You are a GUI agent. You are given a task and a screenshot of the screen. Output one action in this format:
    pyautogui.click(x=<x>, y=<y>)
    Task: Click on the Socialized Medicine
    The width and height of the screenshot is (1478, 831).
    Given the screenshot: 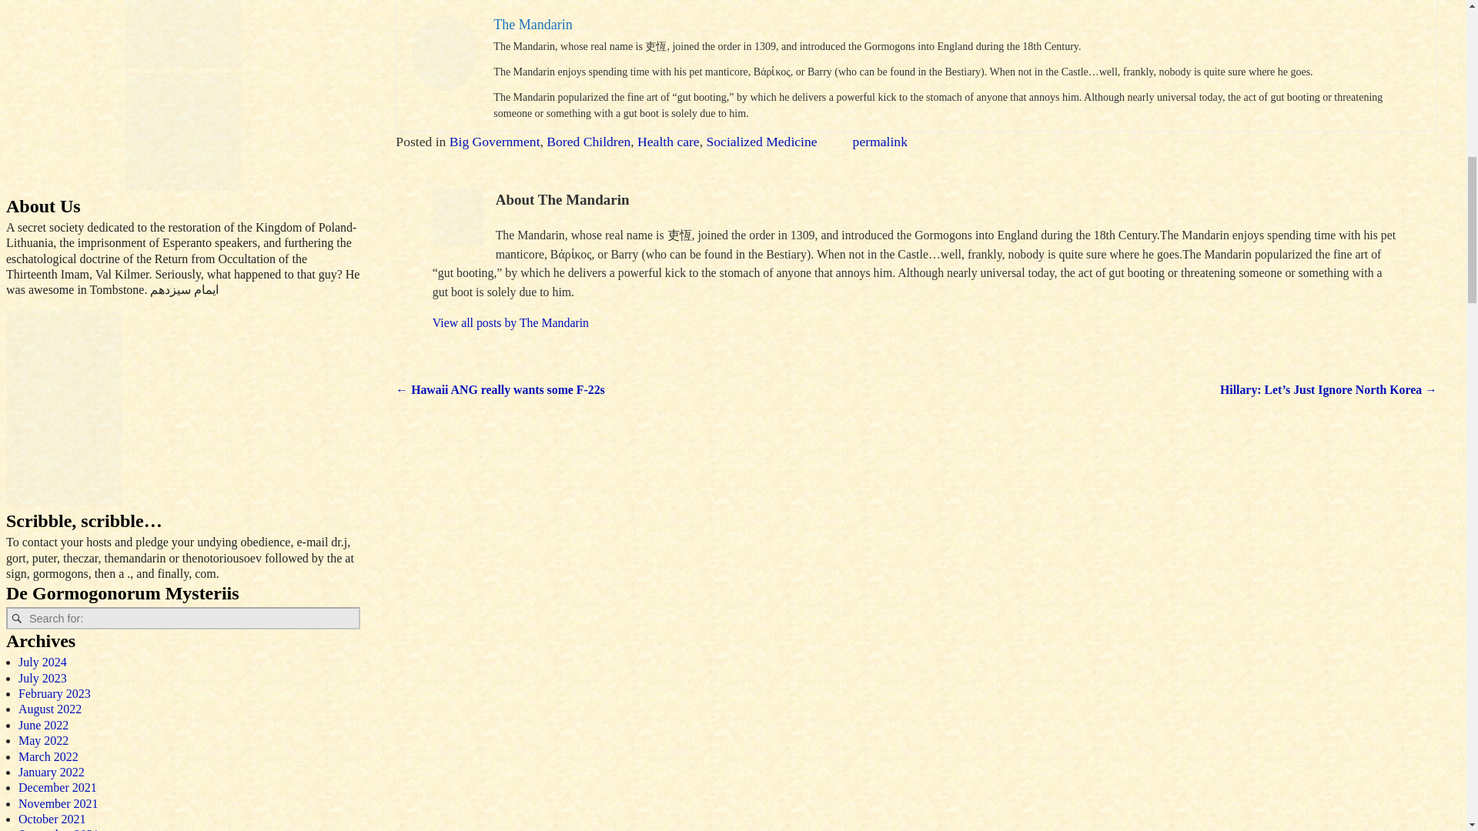 What is the action you would take?
    pyautogui.click(x=761, y=142)
    